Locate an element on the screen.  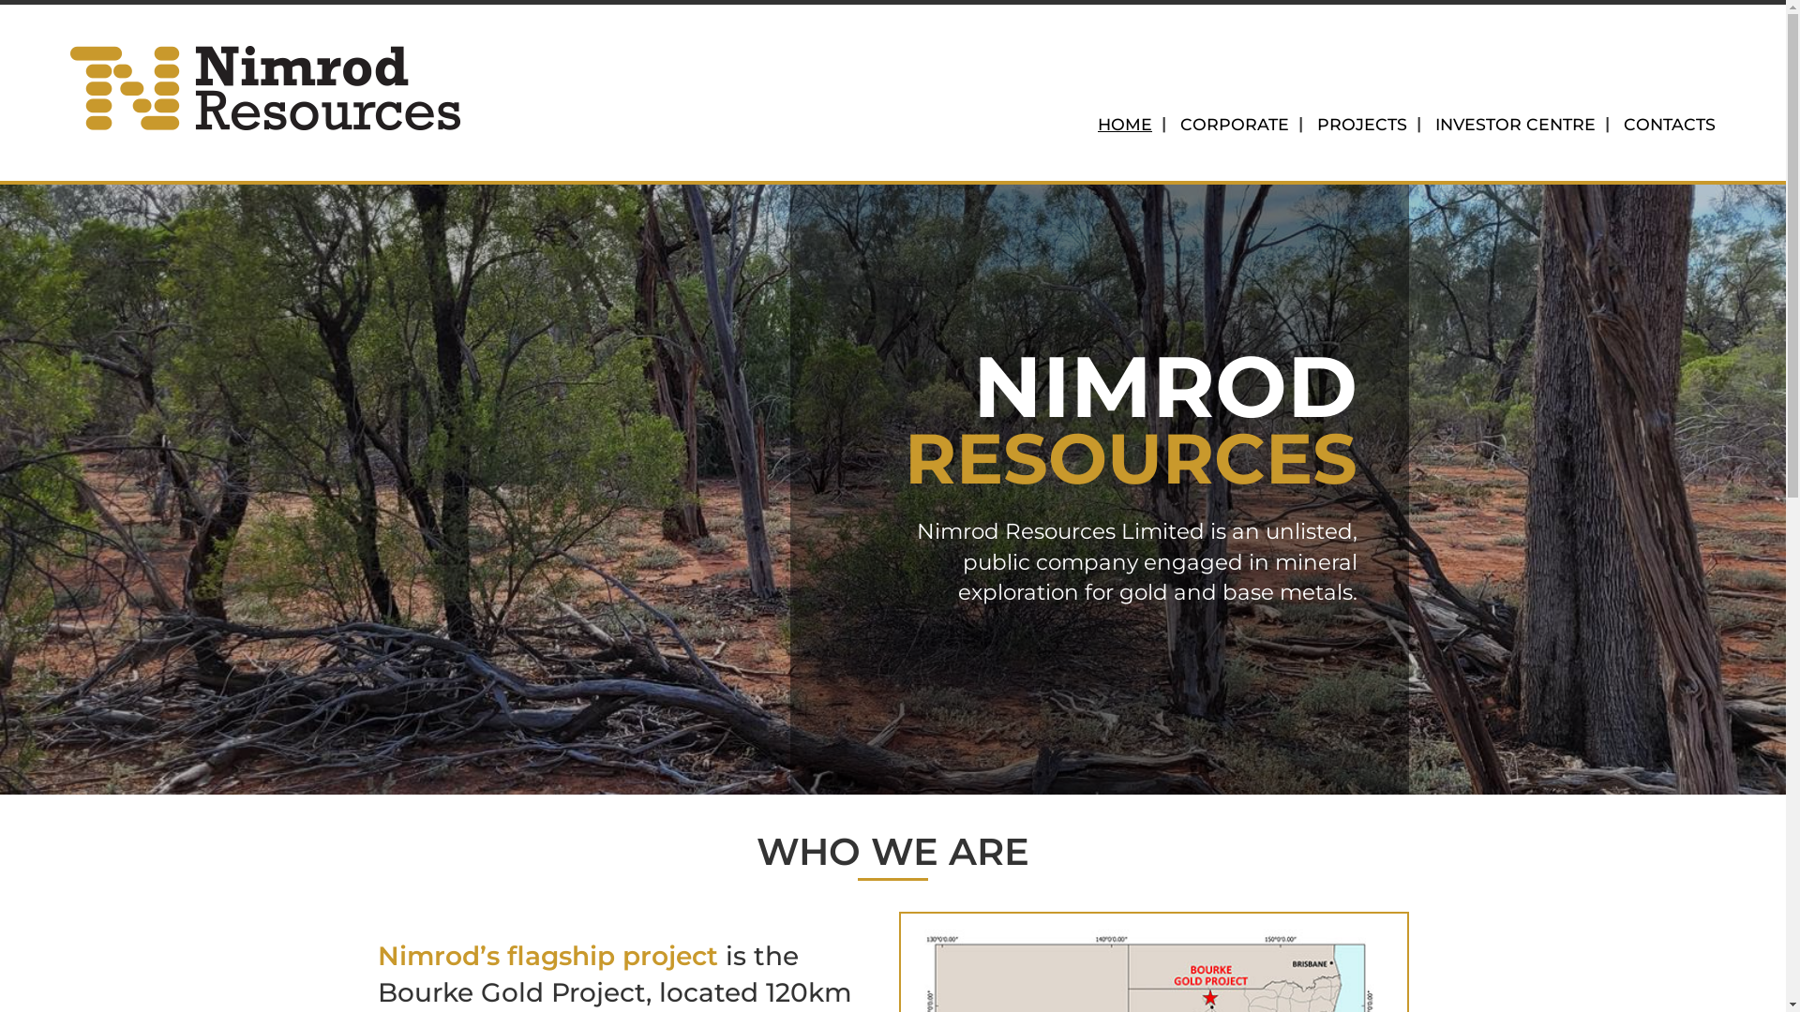
HOME is located at coordinates (1125, 126).